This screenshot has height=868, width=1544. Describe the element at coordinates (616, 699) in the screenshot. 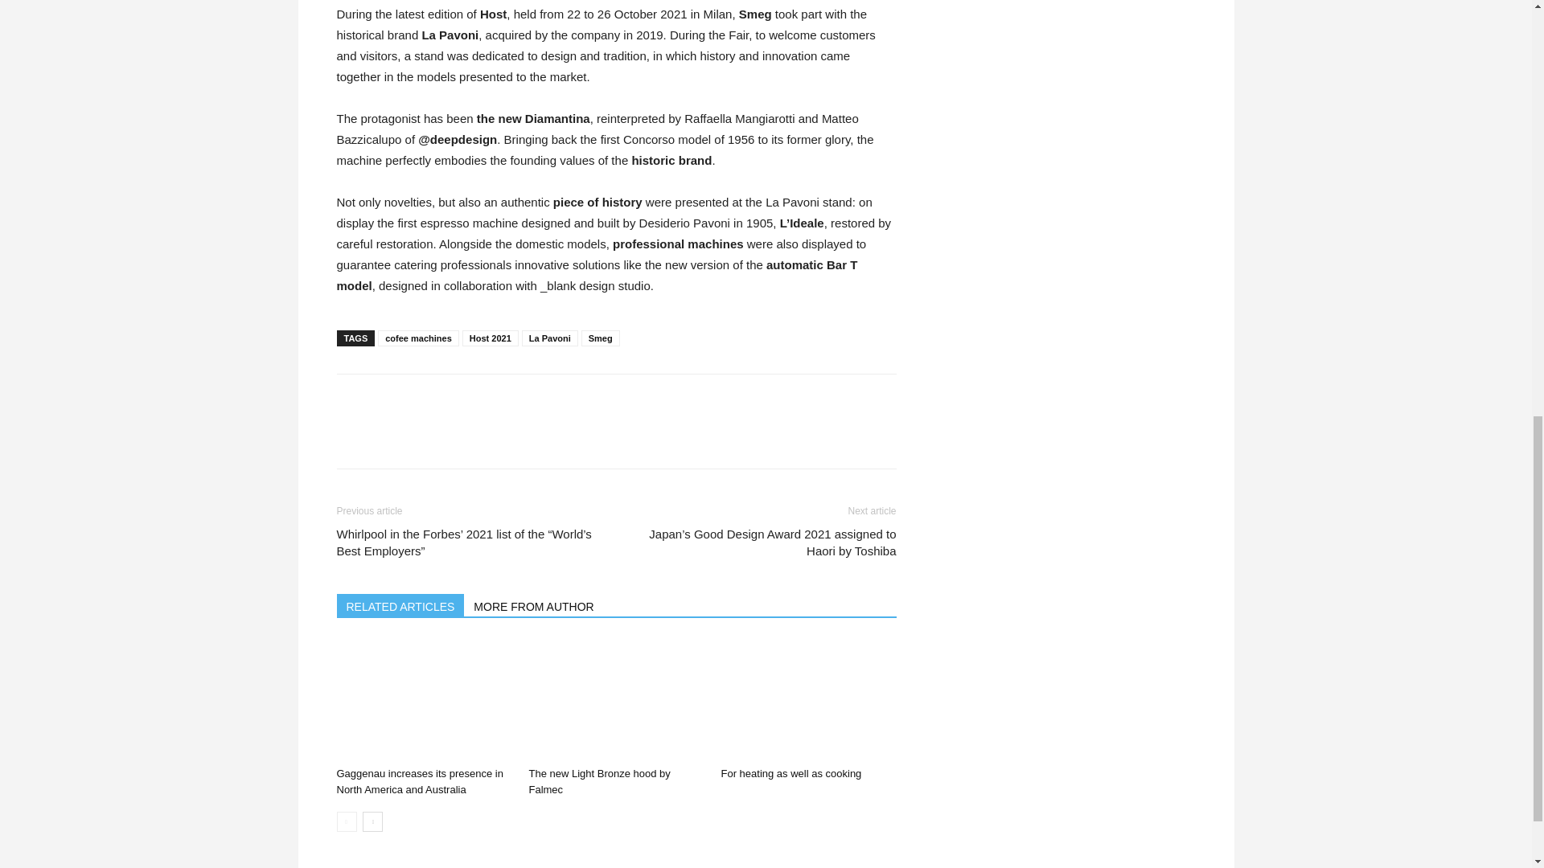

I see `The new Light Bronze hood by Falmec` at that location.